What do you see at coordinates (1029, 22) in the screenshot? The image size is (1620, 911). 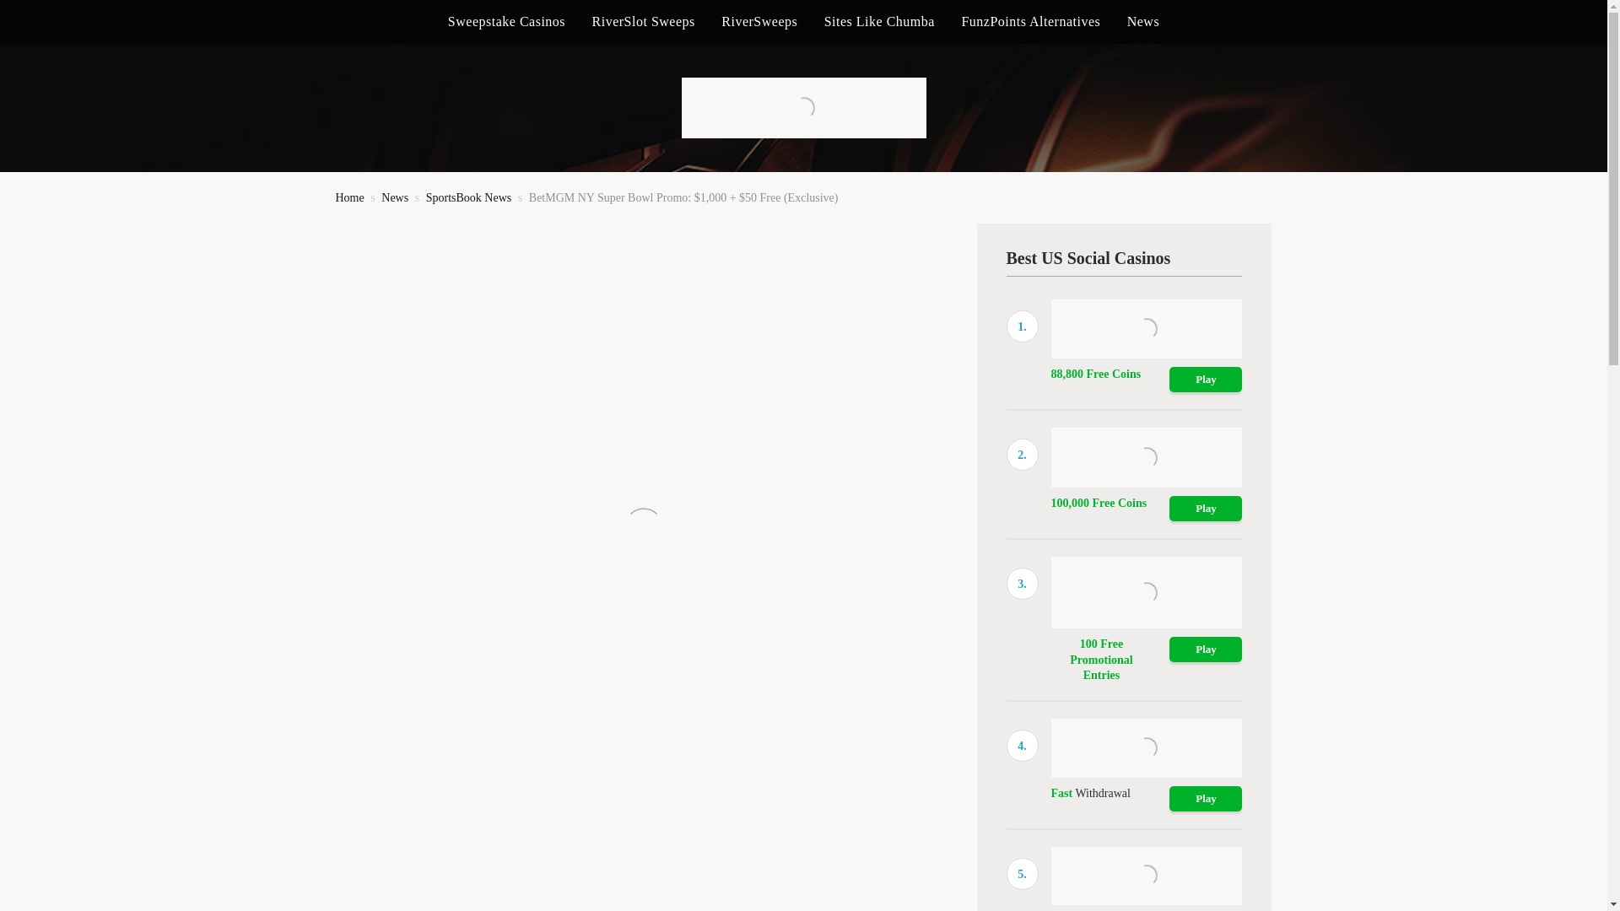 I see `FunzPoints Alternatives` at bounding box center [1029, 22].